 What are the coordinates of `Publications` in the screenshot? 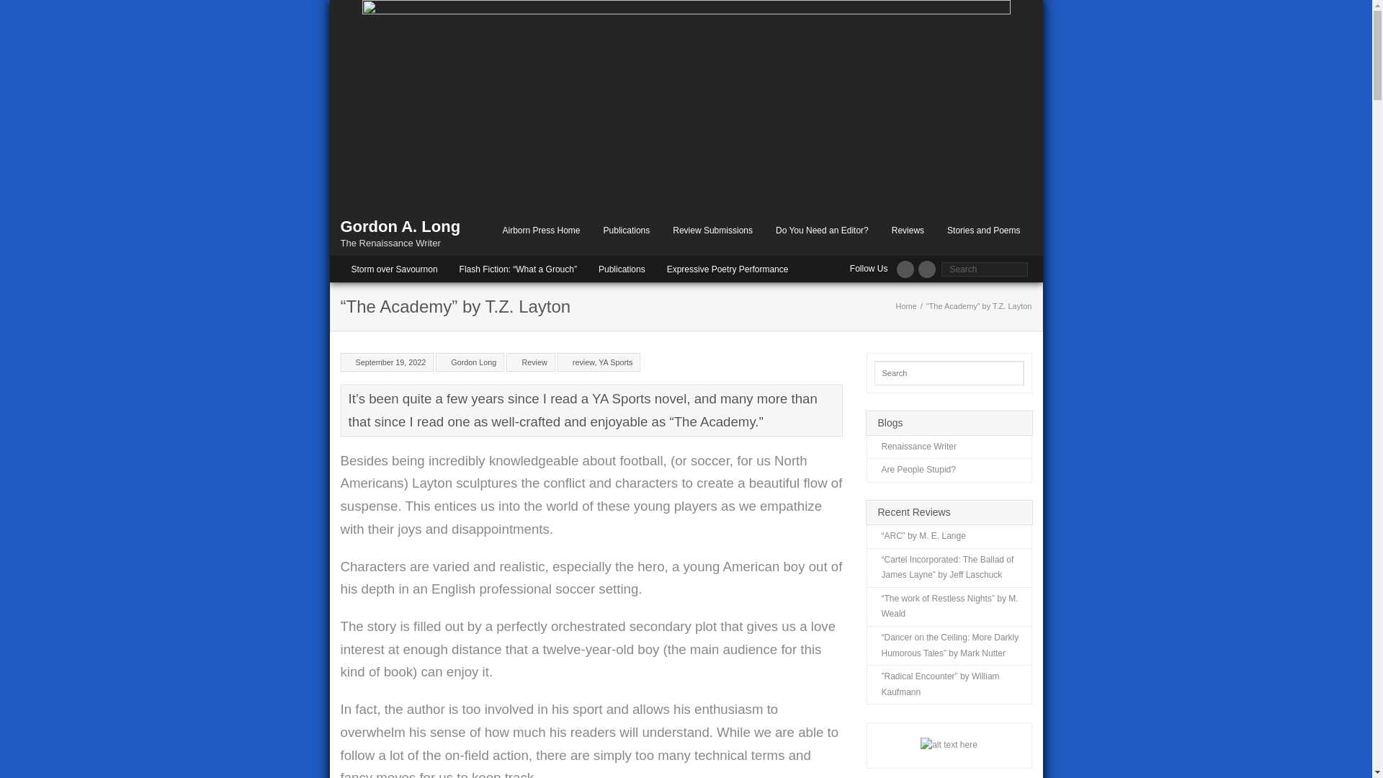 It's located at (627, 231).